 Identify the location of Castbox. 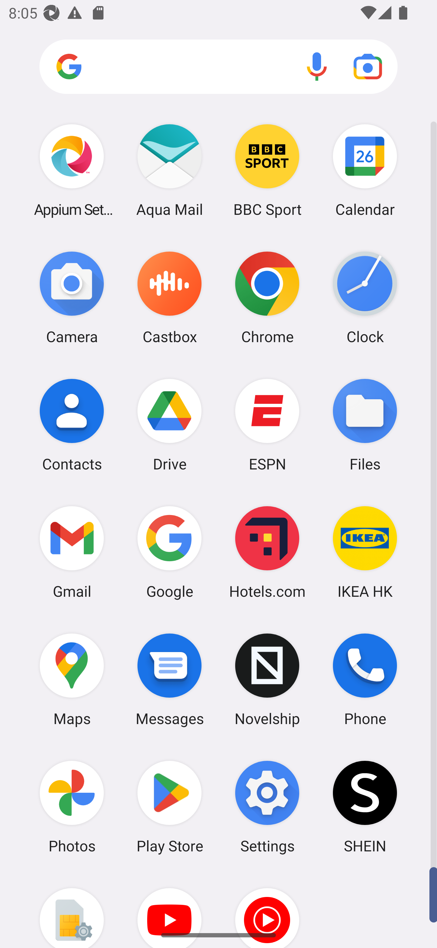
(169, 297).